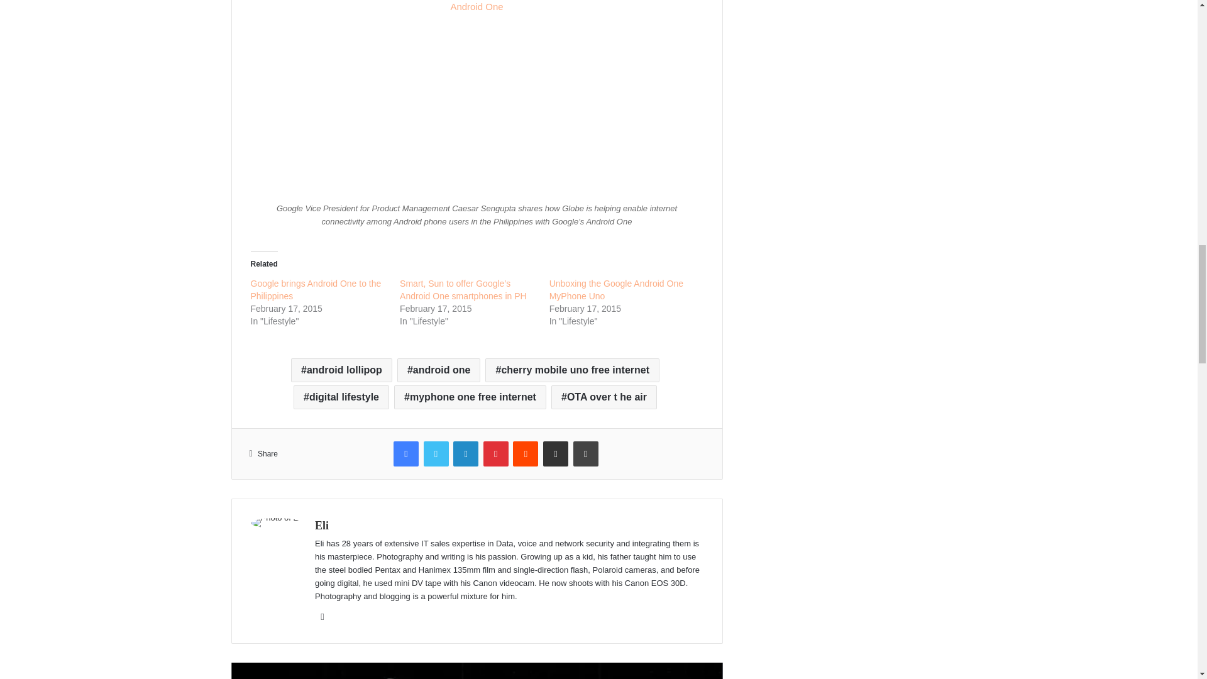 The height and width of the screenshot is (679, 1207). What do you see at coordinates (341, 370) in the screenshot?
I see `android lollipop` at bounding box center [341, 370].